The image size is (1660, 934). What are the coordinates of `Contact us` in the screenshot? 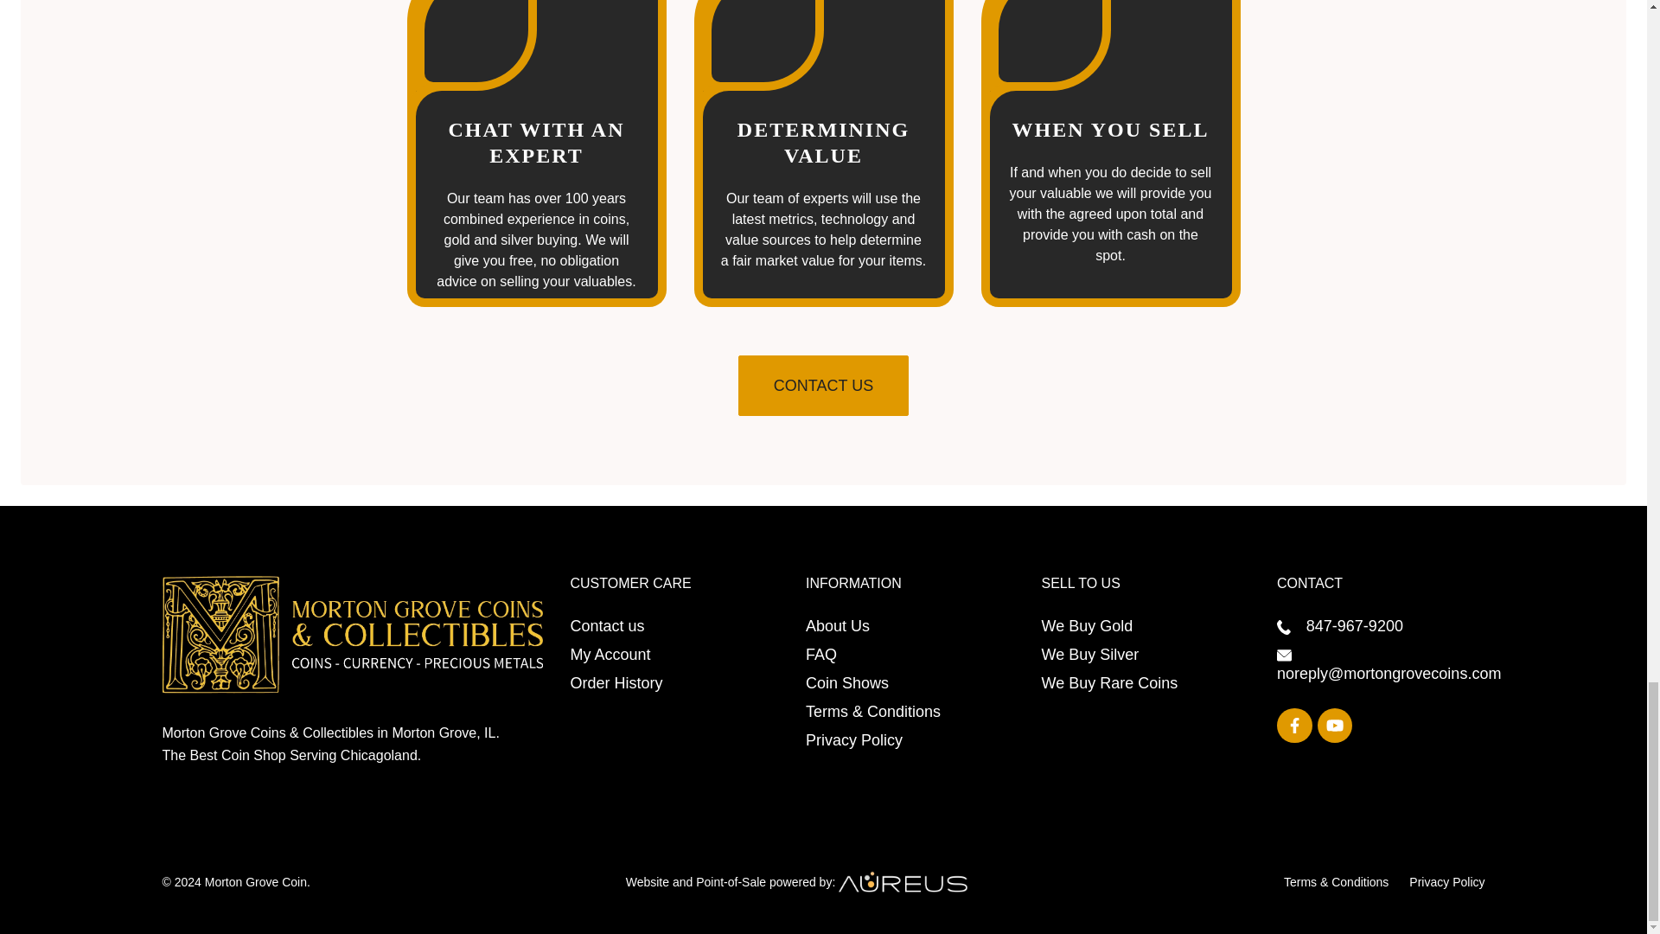 It's located at (608, 626).